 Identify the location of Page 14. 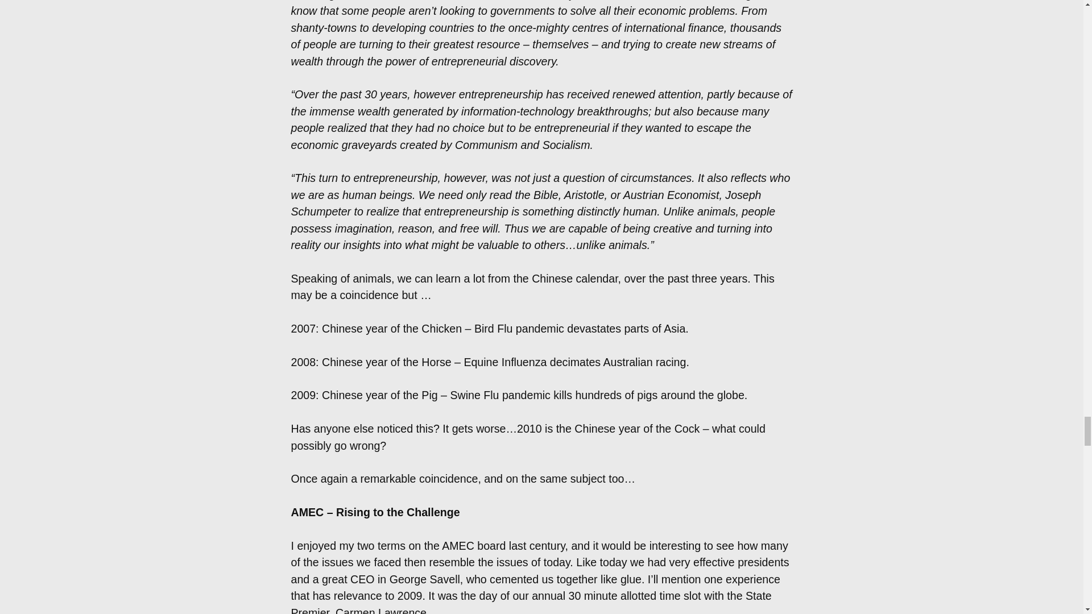
(541, 542).